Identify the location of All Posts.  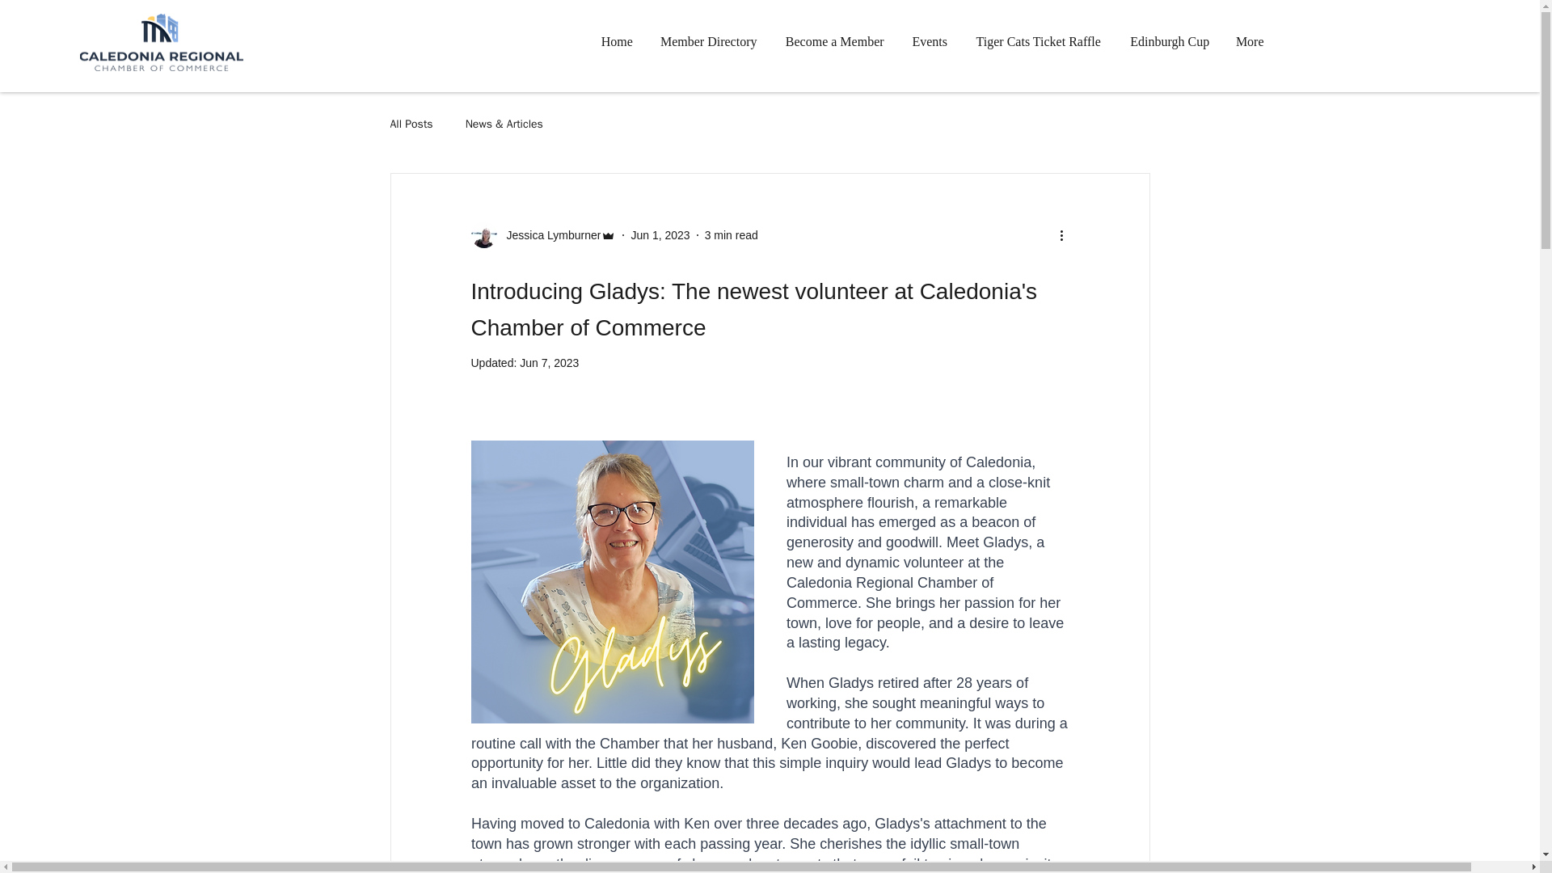
(411, 124).